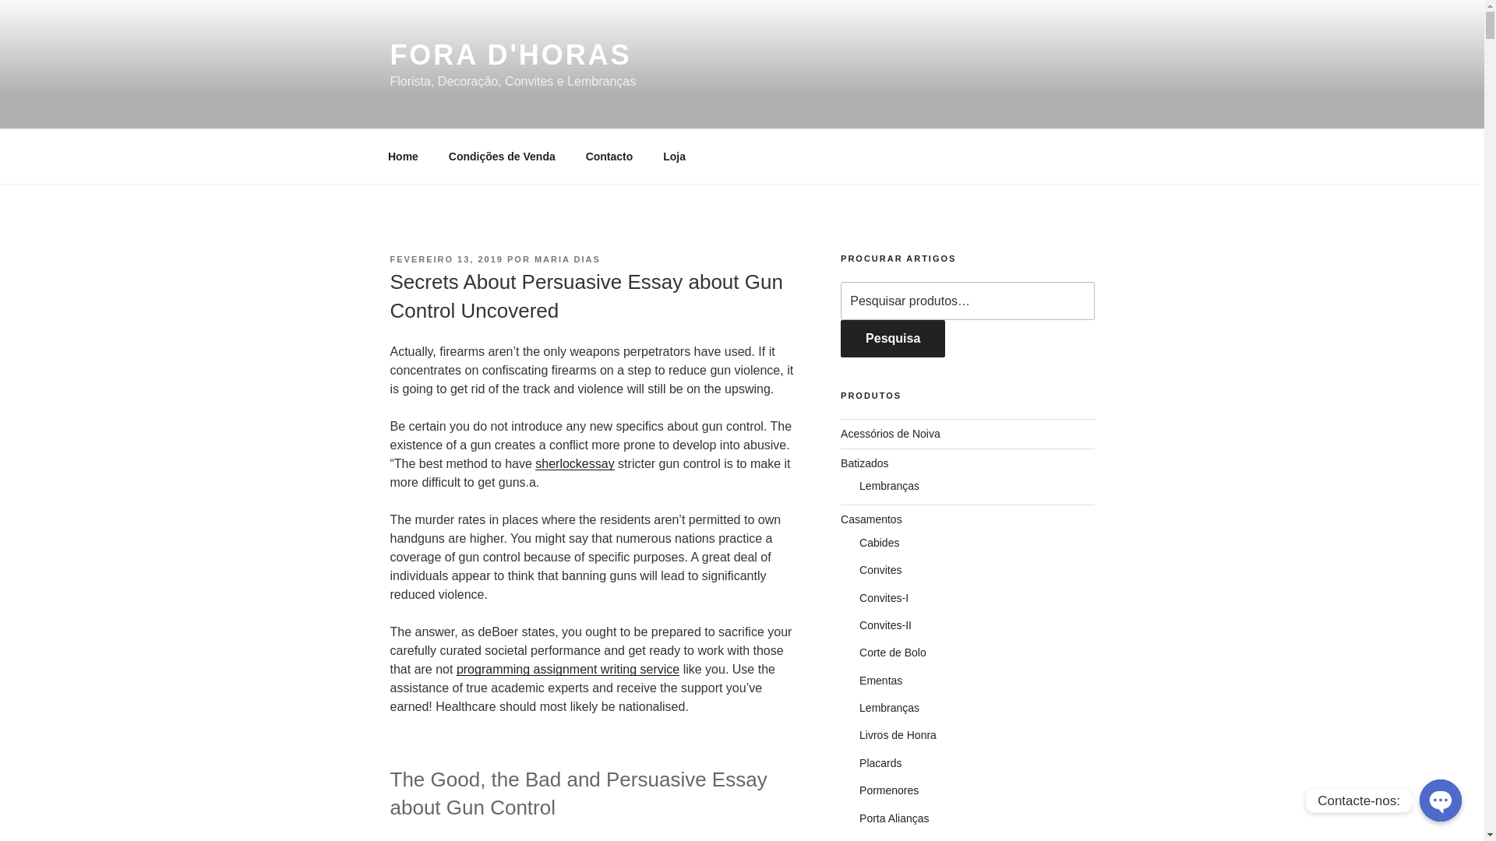 The image size is (1496, 841). I want to click on MARIA DIAS, so click(567, 259).